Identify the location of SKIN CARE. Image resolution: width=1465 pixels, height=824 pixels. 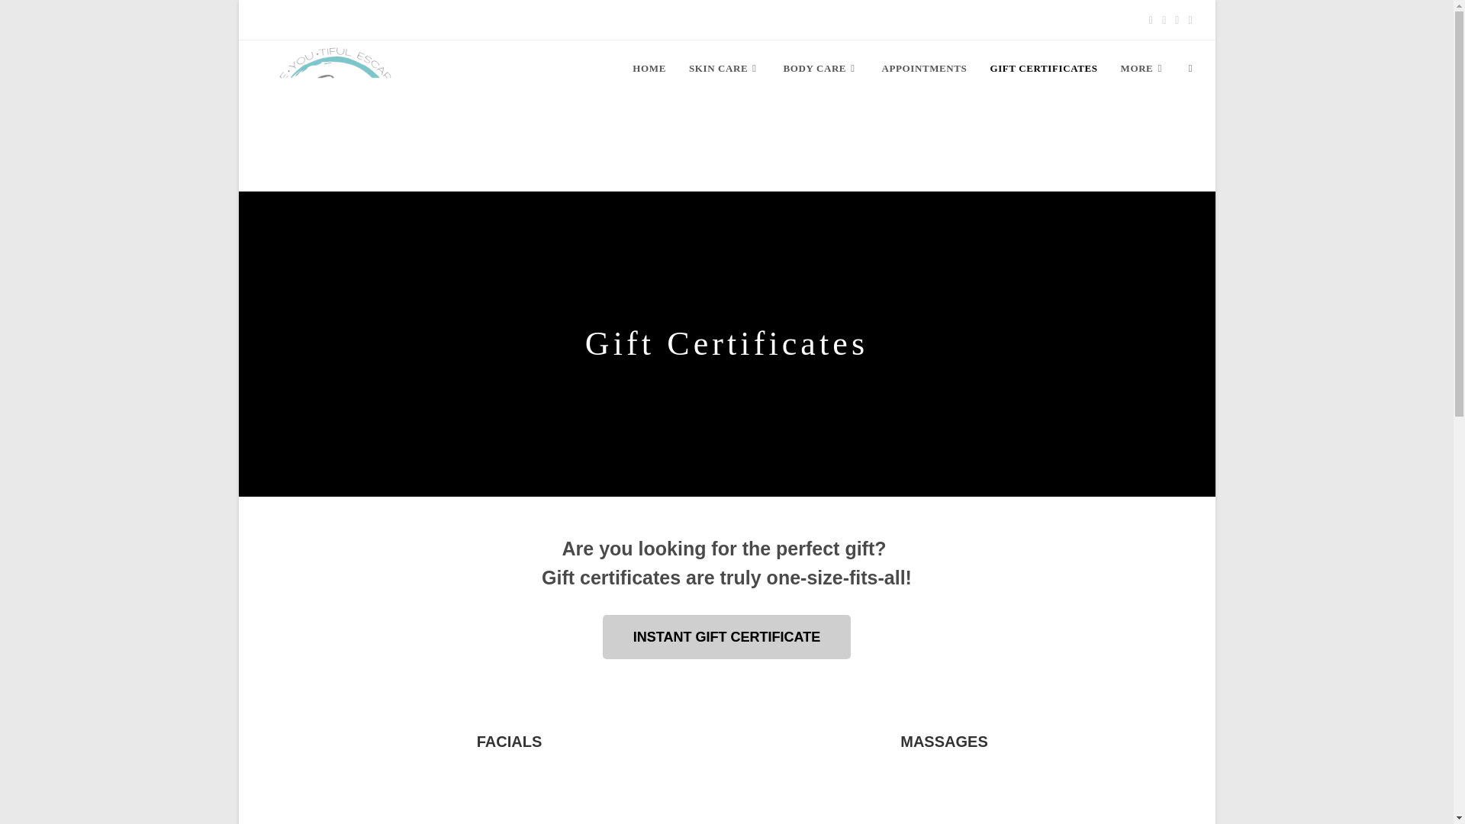
(724, 69).